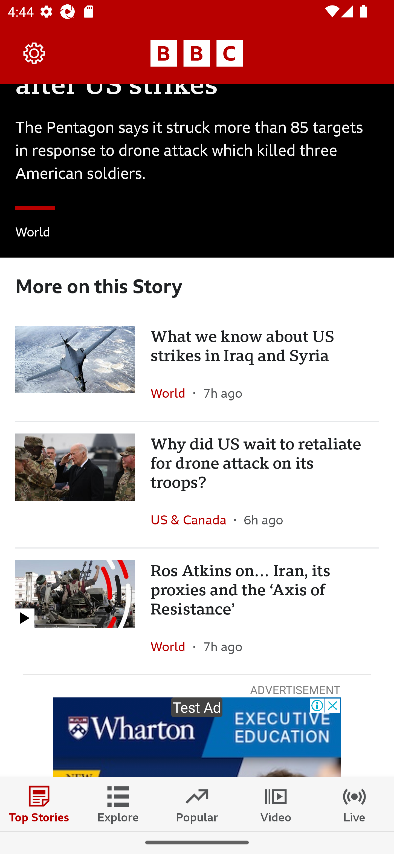 The width and height of the screenshot is (394, 854). I want to click on World In the section World, so click(172, 393).